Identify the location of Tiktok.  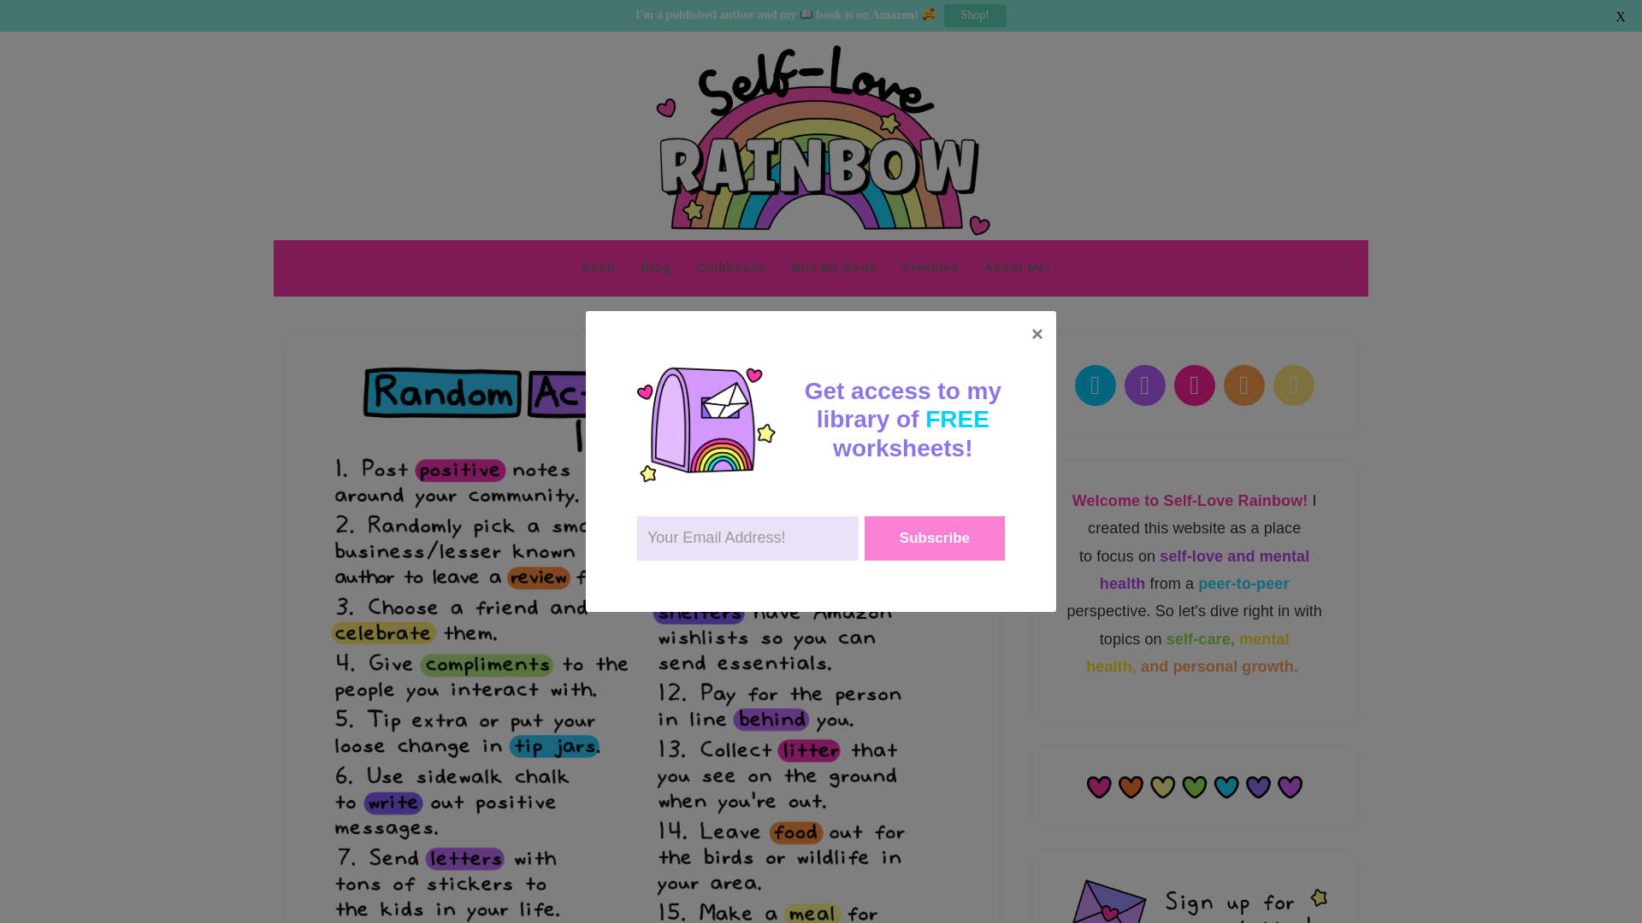
(1293, 385).